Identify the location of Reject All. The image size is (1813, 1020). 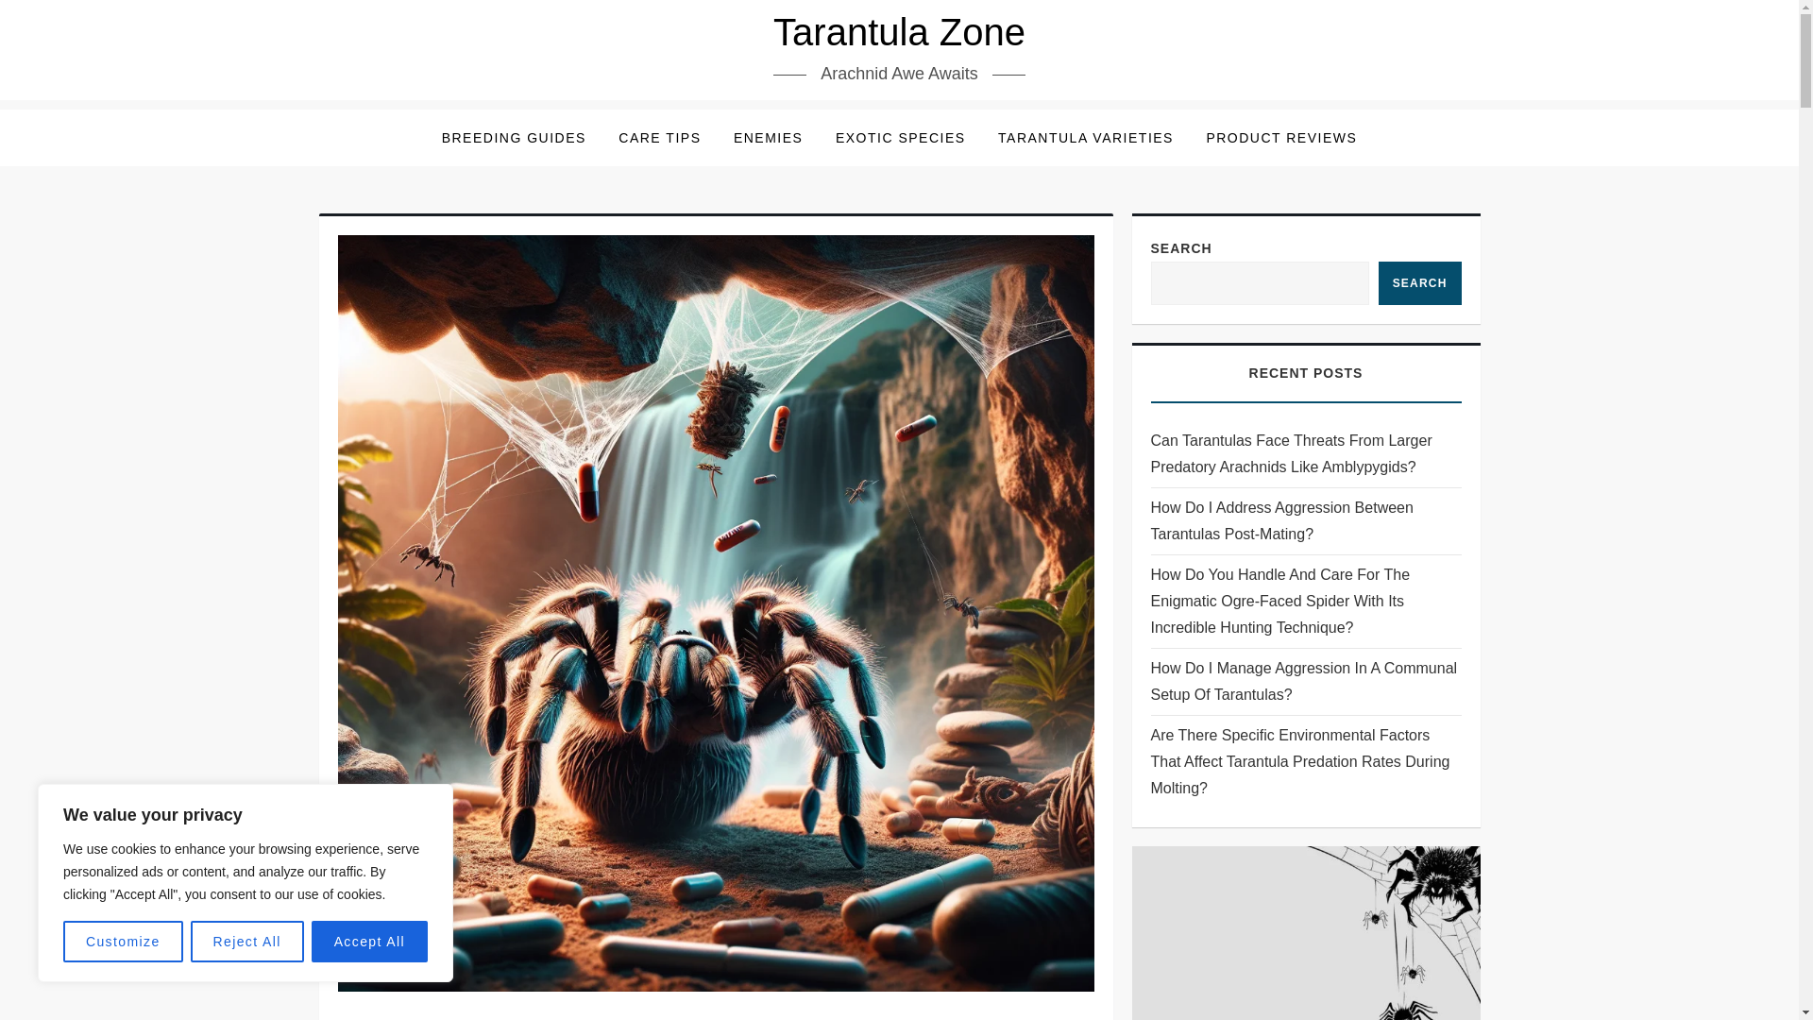
(247, 942).